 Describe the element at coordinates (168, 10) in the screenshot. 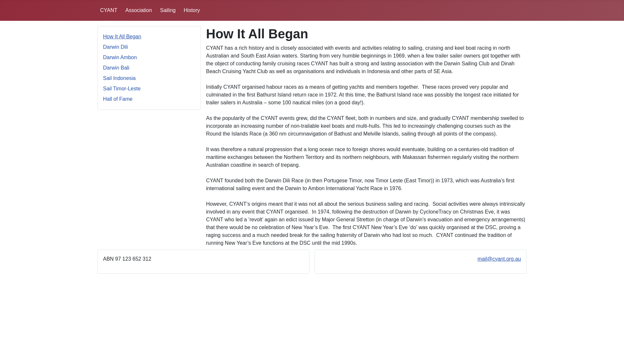

I see `Sailing` at that location.